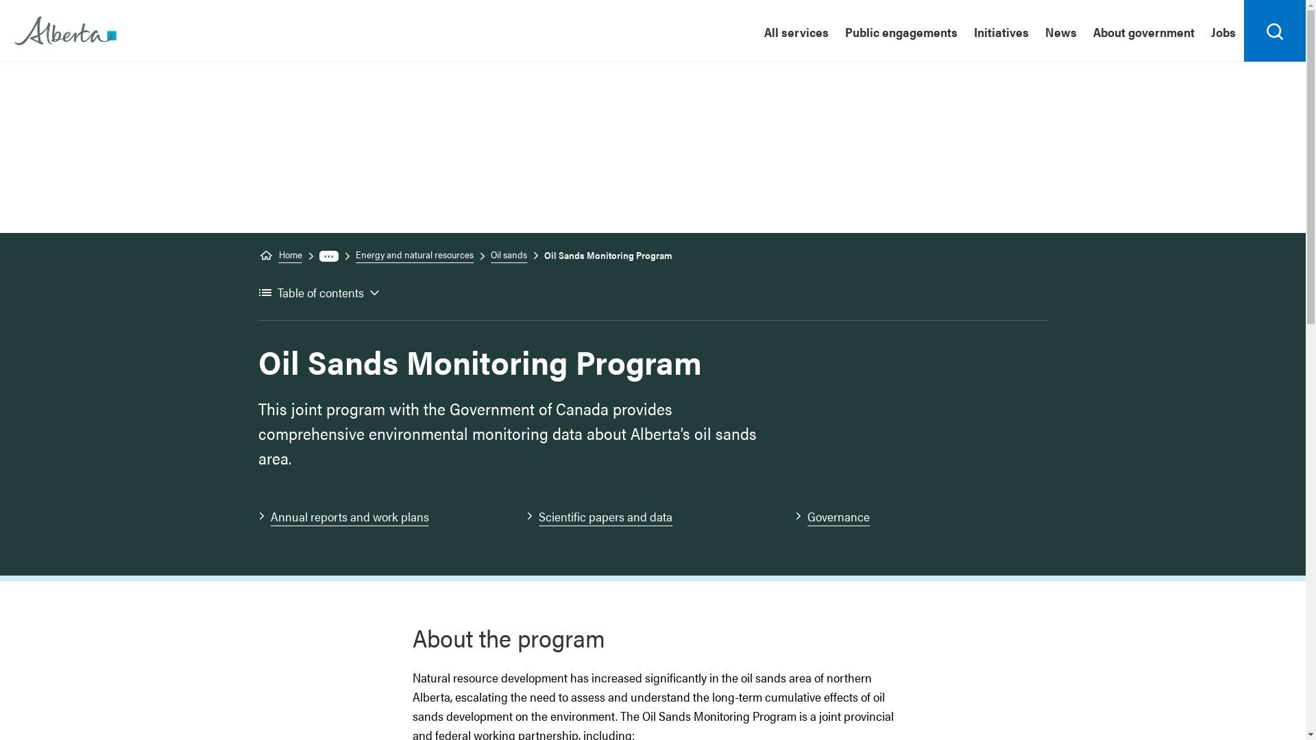 This screenshot has height=740, width=1316. What do you see at coordinates (796, 31) in the screenshot?
I see `All services` at bounding box center [796, 31].